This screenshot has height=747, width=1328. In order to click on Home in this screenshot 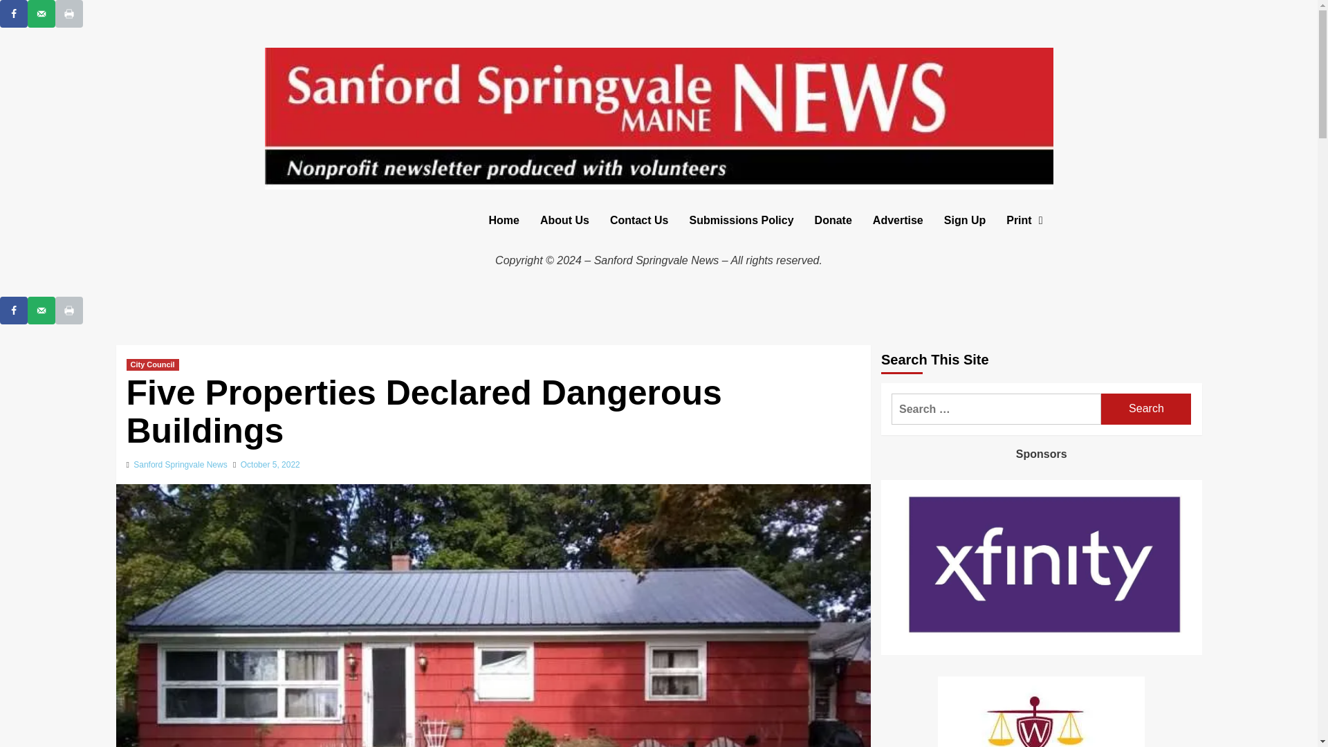, I will do `click(504, 220)`.